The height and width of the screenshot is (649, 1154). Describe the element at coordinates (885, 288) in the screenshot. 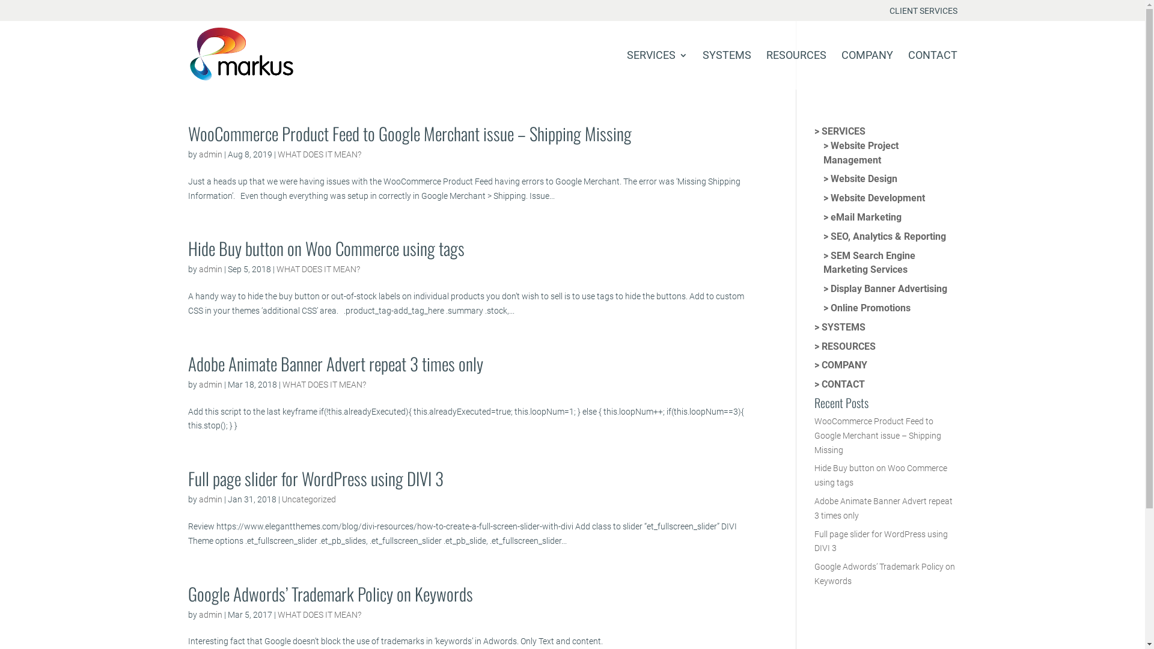

I see `Display Banner Advertising` at that location.